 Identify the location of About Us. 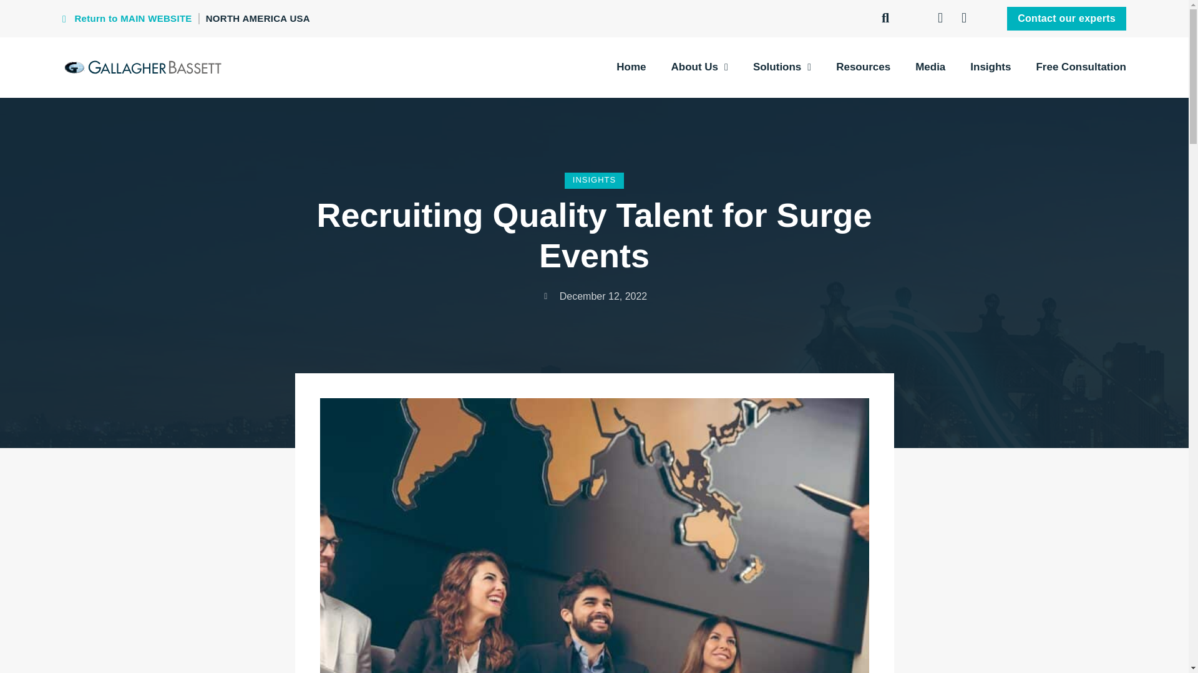
(699, 67).